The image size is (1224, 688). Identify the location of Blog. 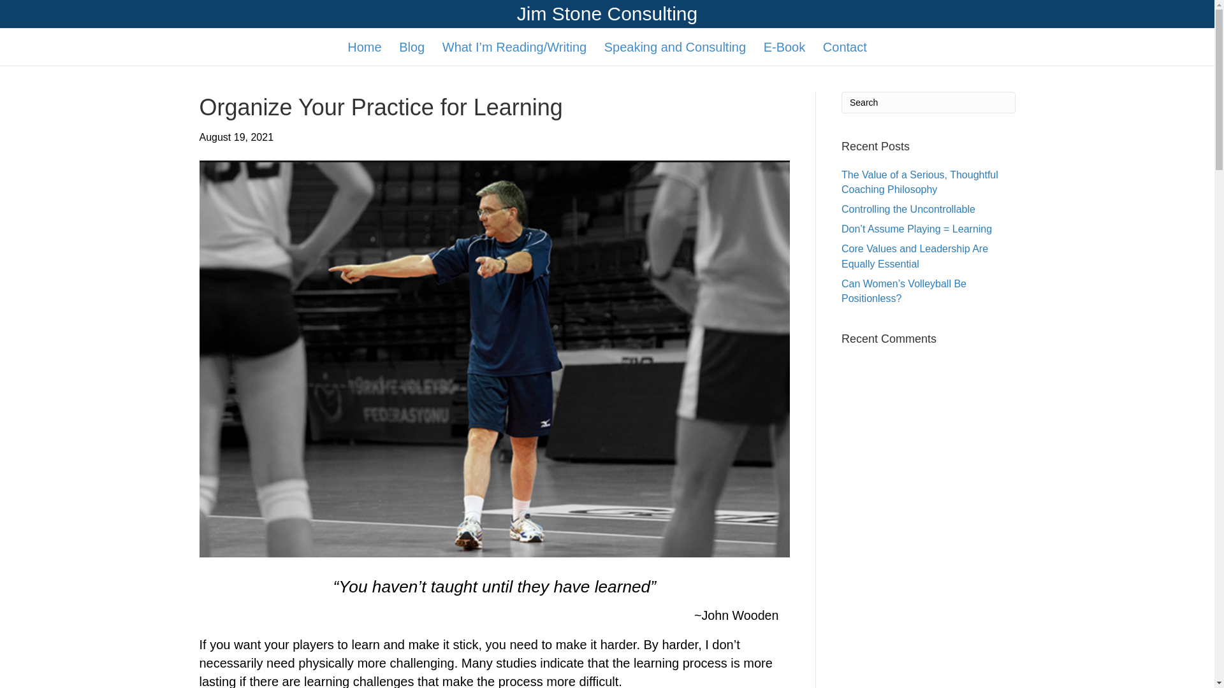
(330, 452).